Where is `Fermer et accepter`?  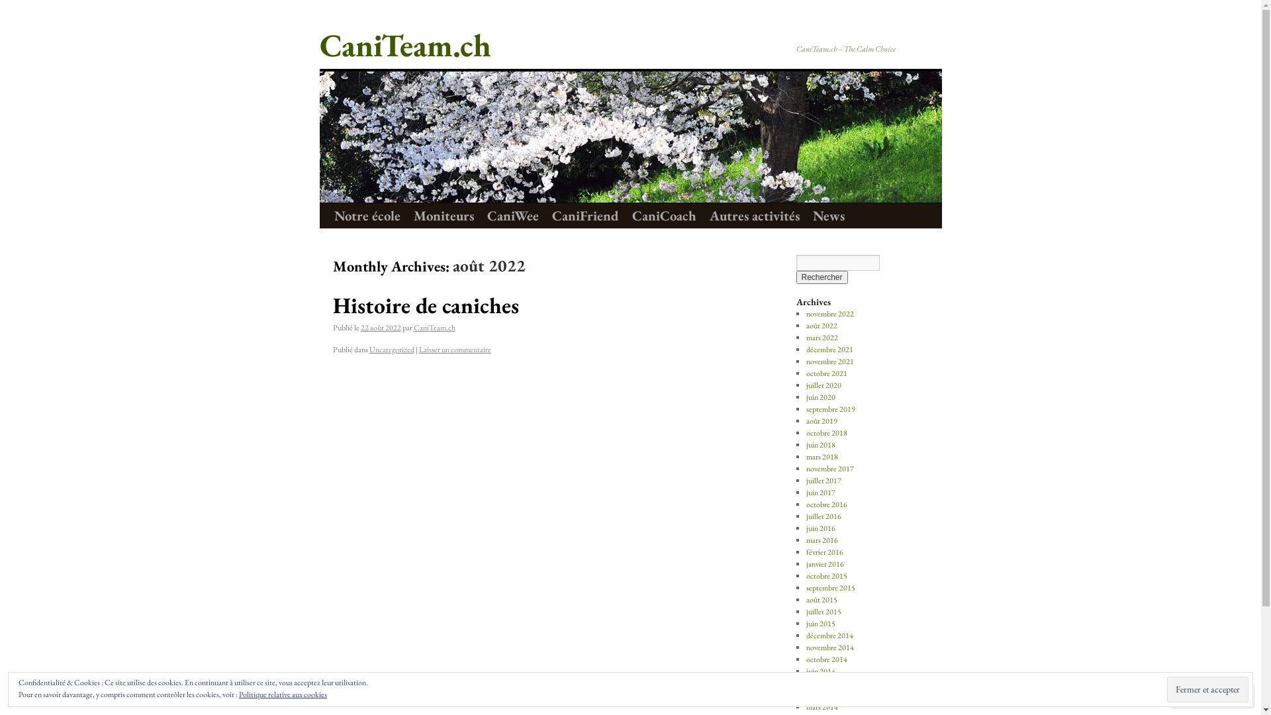
Fermer et accepter is located at coordinates (1207, 690).